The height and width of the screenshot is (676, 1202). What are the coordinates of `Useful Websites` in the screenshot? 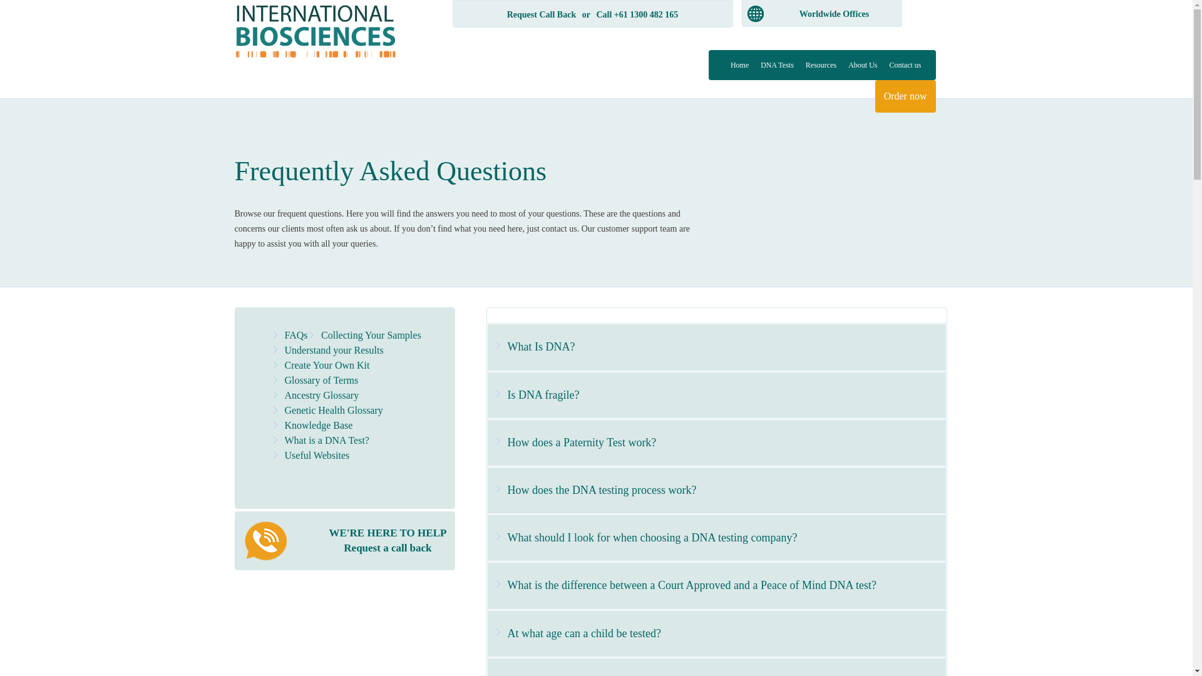 It's located at (317, 456).